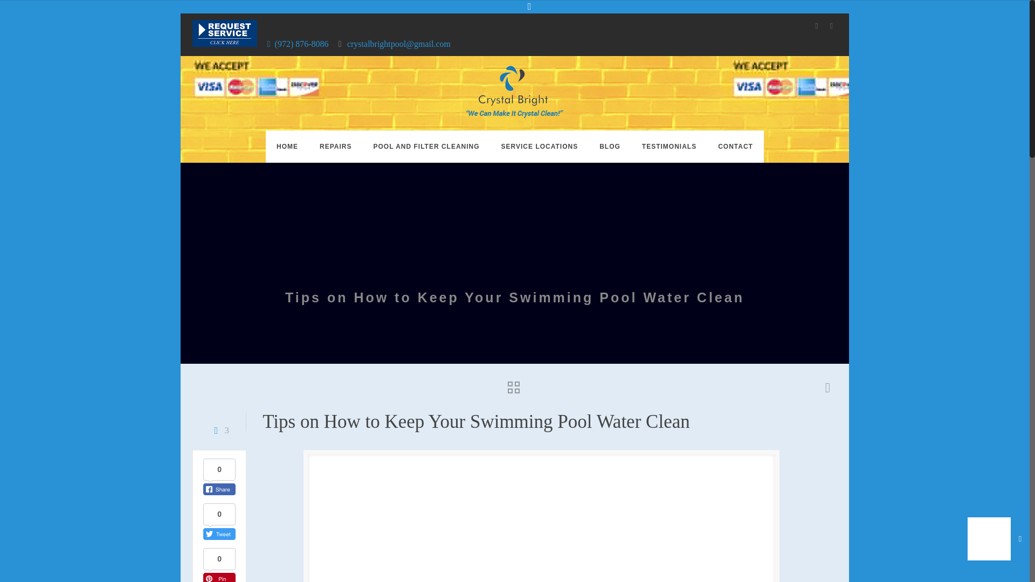 Image resolution: width=1035 pixels, height=582 pixels. I want to click on 3, so click(219, 430).